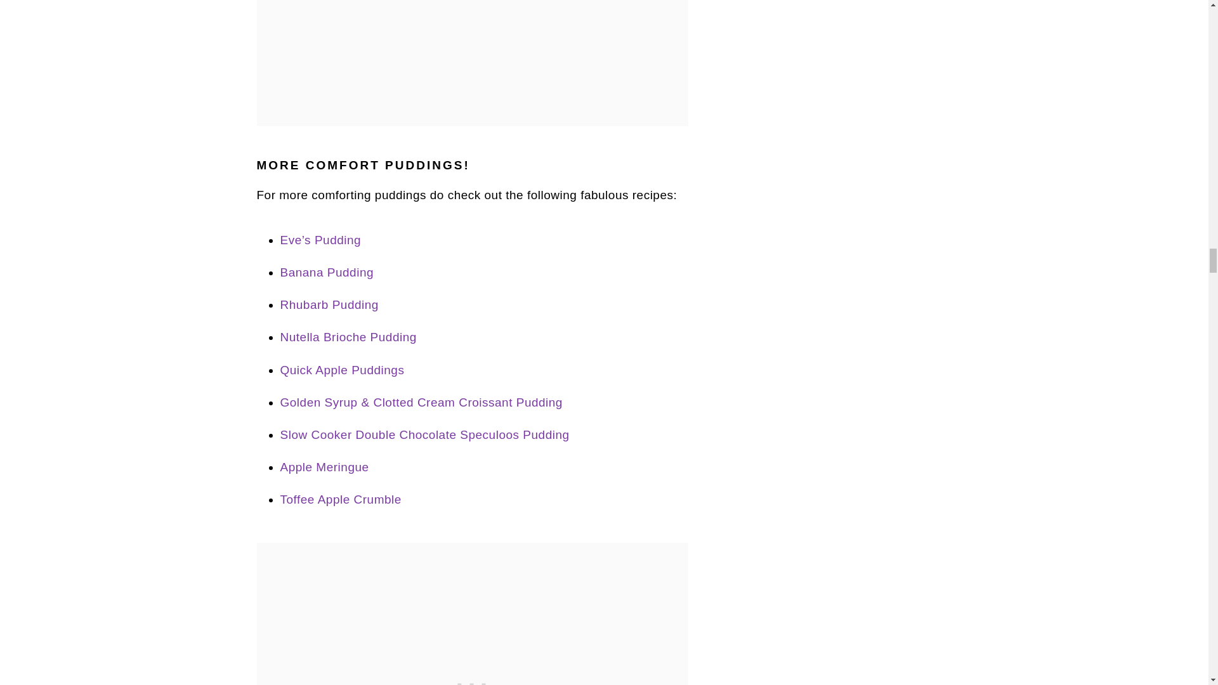 The width and height of the screenshot is (1218, 685). What do you see at coordinates (327, 272) in the screenshot?
I see `Banana Pudding` at bounding box center [327, 272].